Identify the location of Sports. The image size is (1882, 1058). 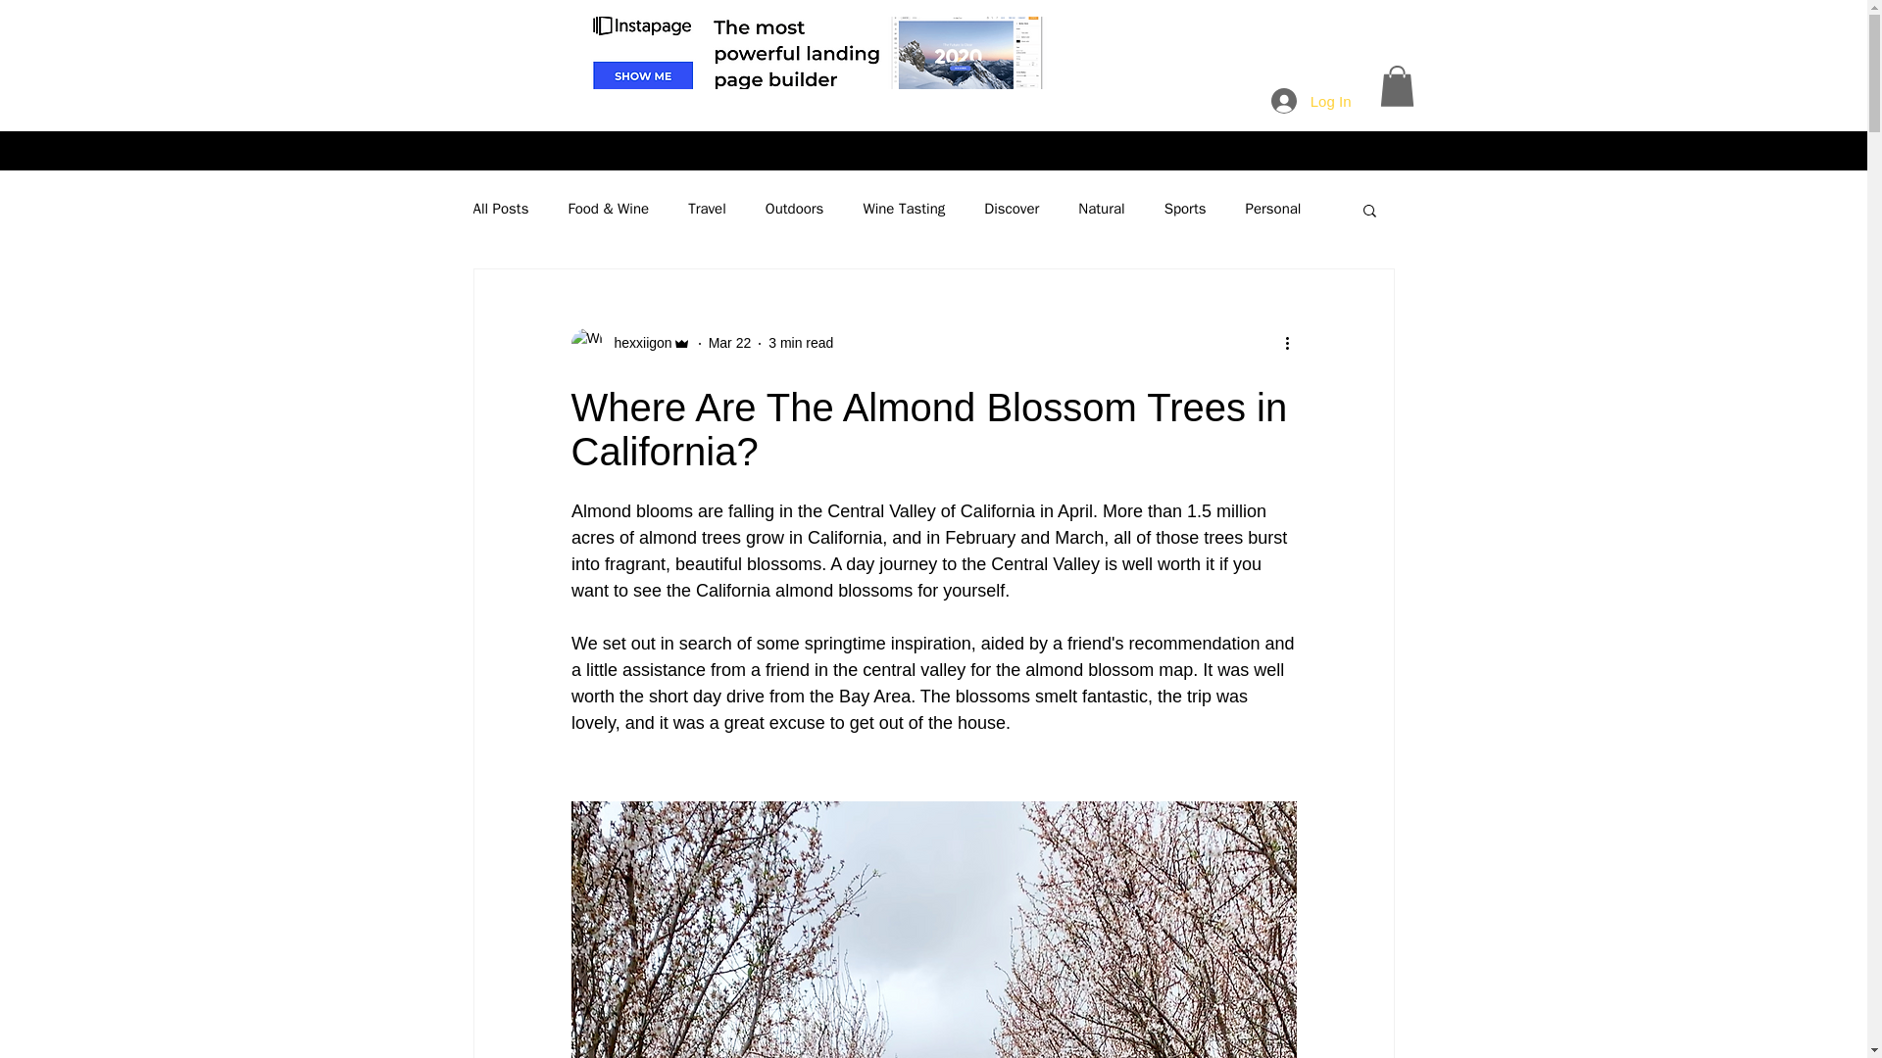
(1185, 209).